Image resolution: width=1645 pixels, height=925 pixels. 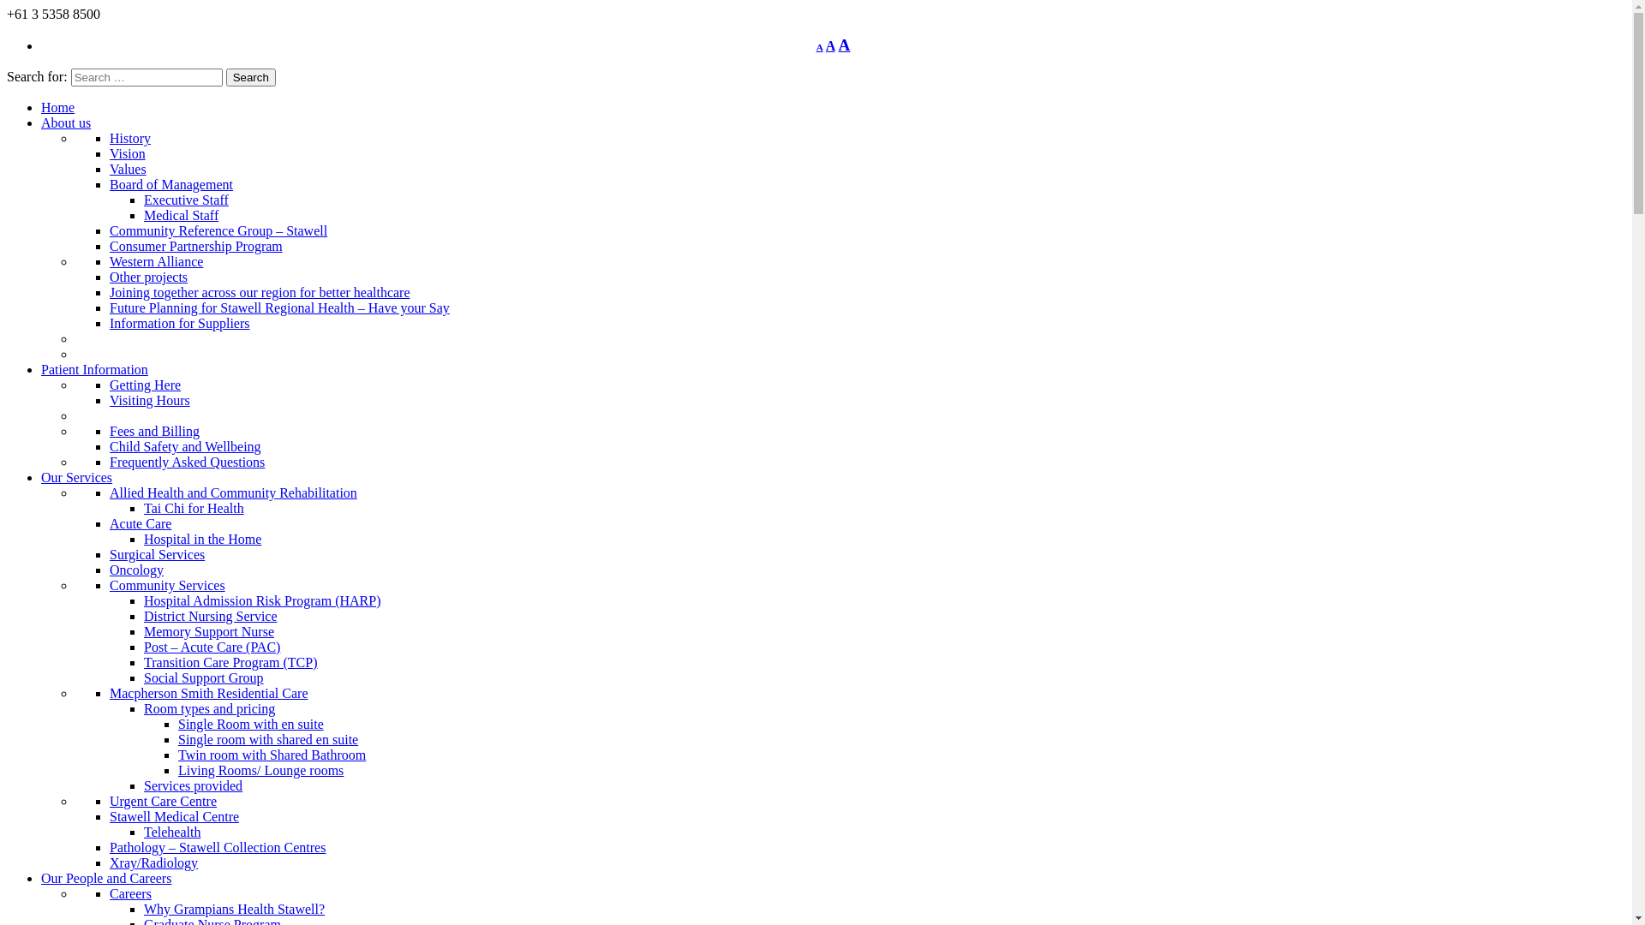 What do you see at coordinates (130, 139) in the screenshot?
I see `History` at bounding box center [130, 139].